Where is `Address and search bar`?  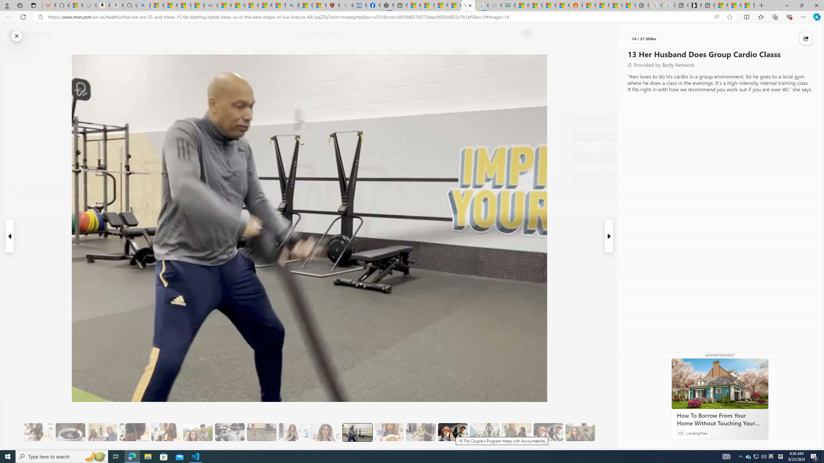
Address and search bar is located at coordinates (379, 17).